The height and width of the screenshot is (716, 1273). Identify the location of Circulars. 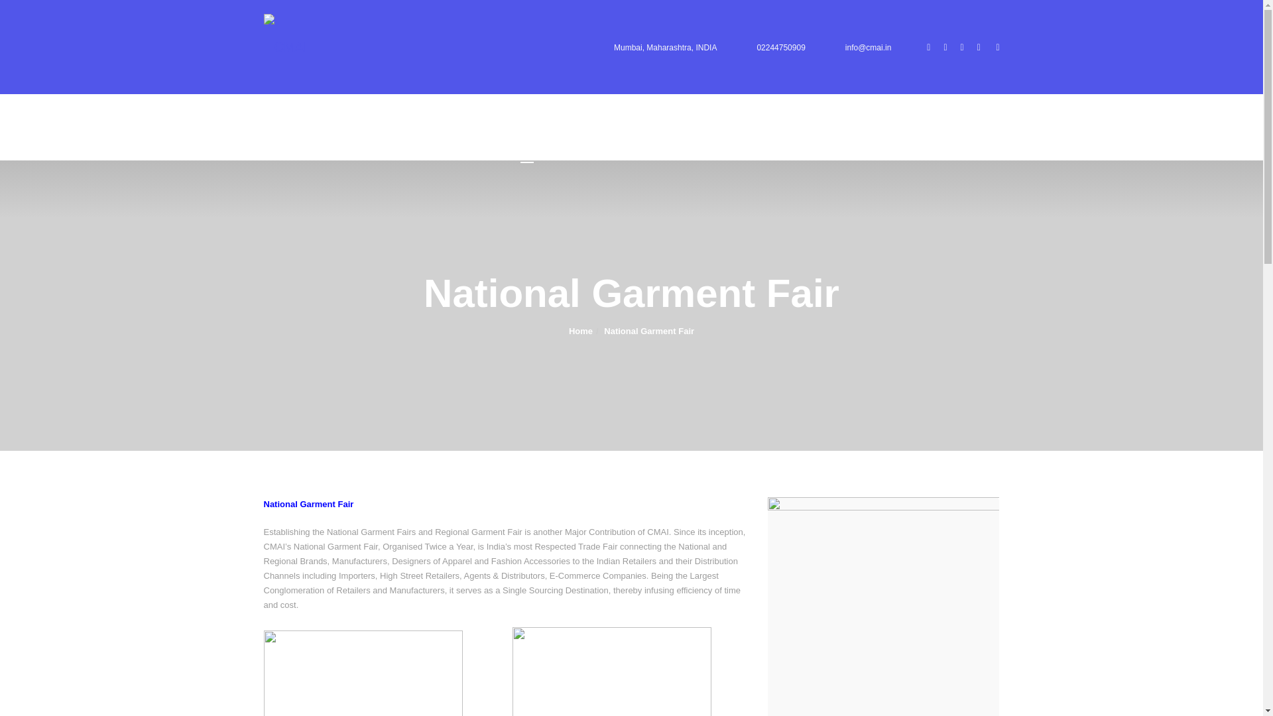
(723, 127).